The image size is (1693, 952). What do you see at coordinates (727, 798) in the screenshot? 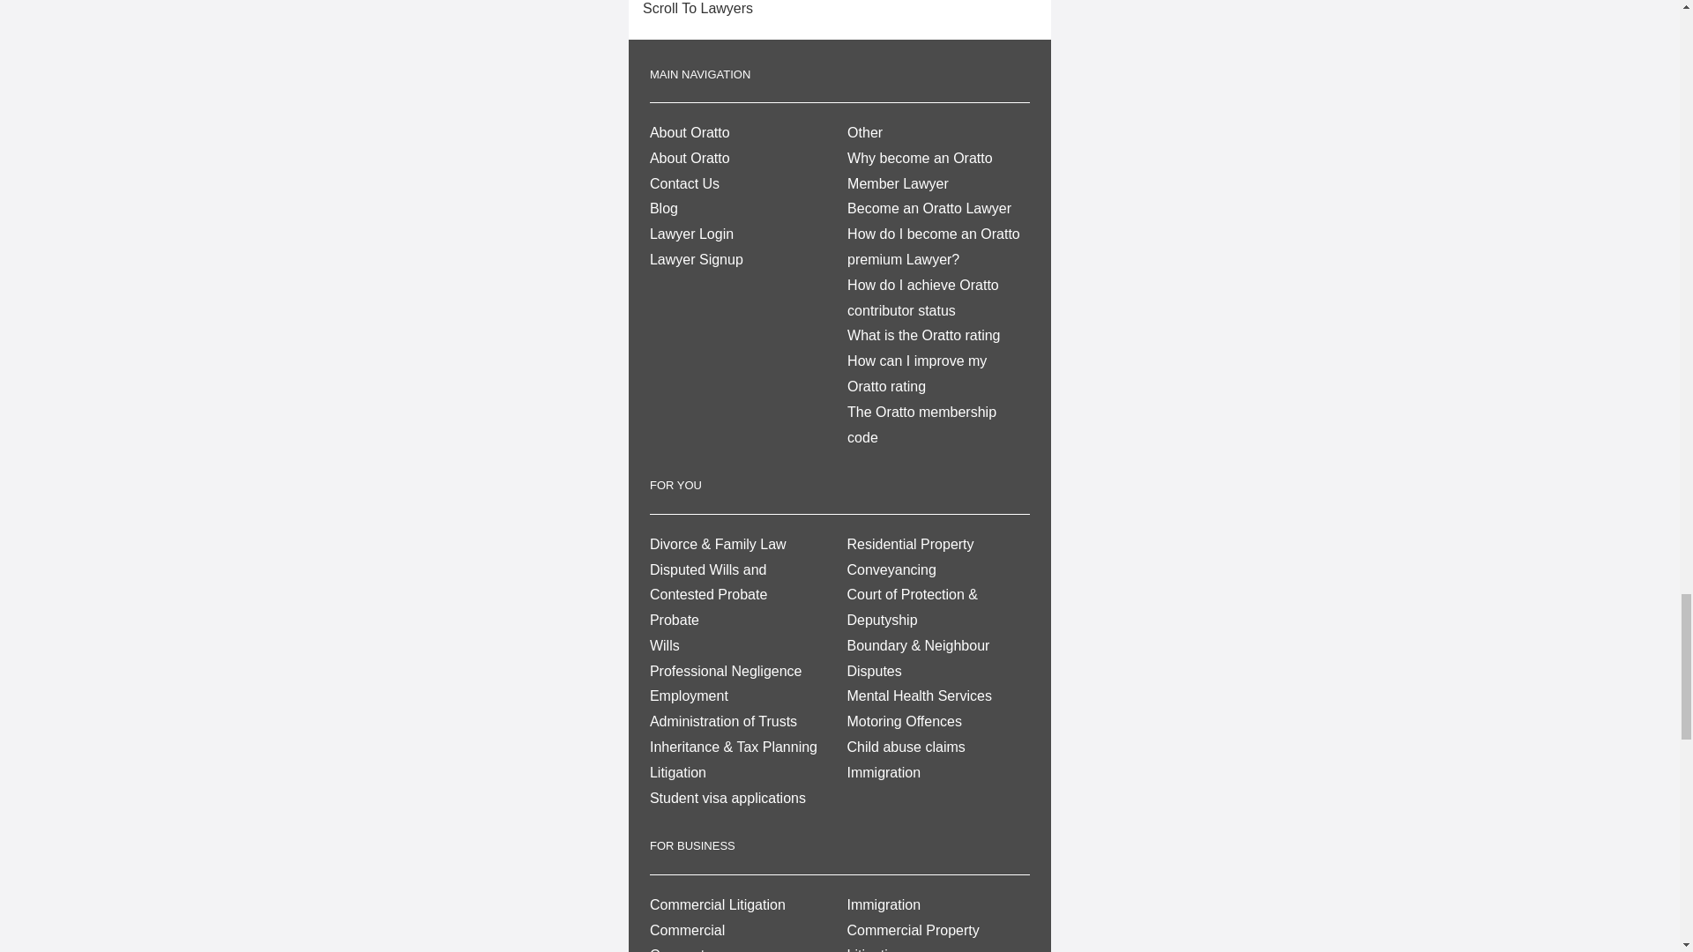
I see `Student visa applications` at bounding box center [727, 798].